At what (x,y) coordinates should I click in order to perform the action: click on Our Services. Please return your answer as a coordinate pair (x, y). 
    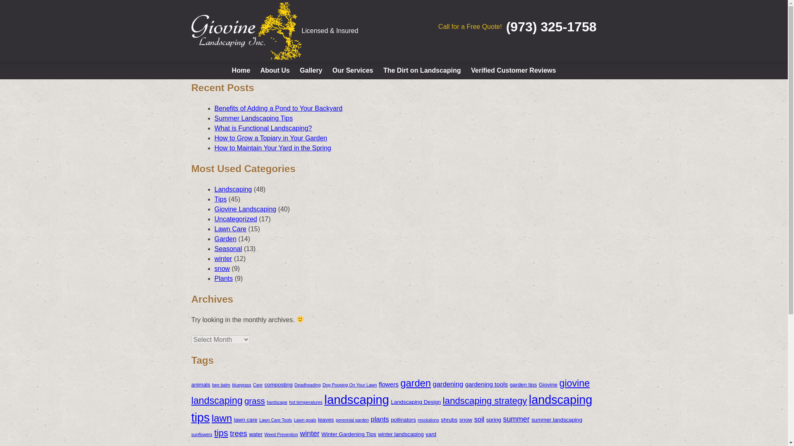
    Looking at the image, I should click on (353, 71).